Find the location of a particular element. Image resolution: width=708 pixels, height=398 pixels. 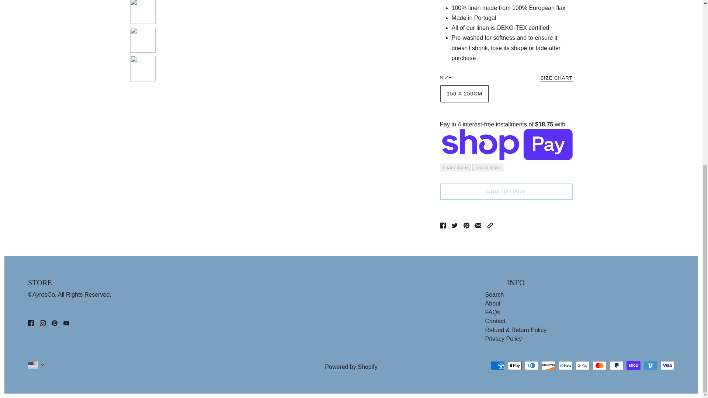

Contact is located at coordinates (495, 321).